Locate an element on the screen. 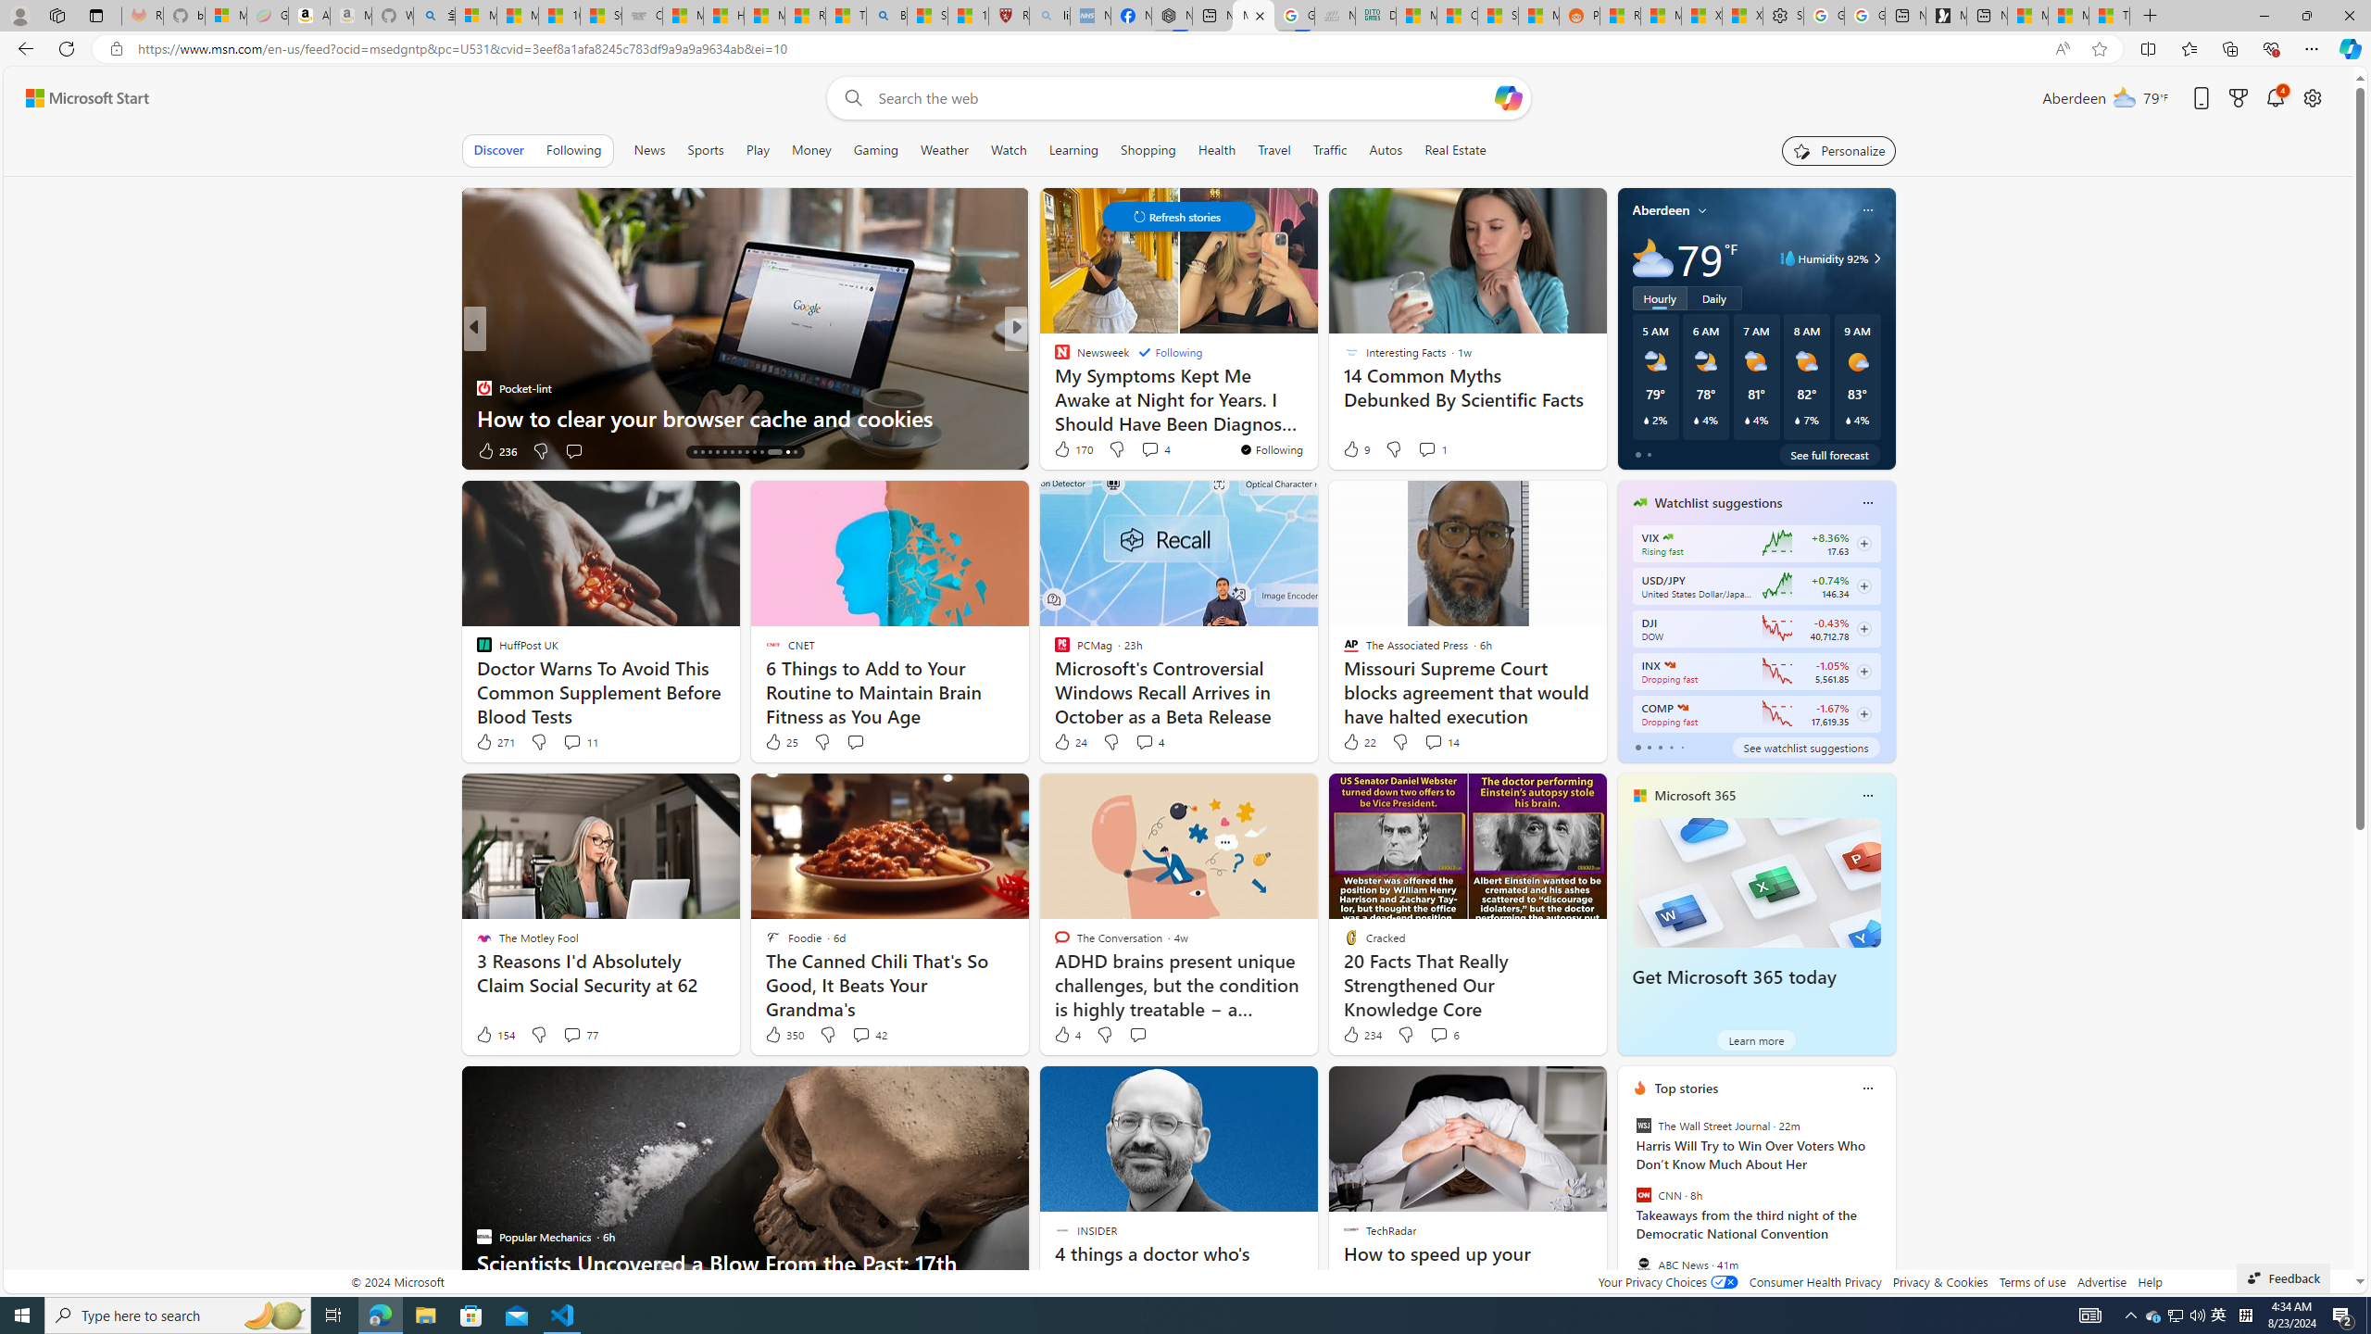 Image resolution: width=2371 pixels, height=1334 pixels. View comments 42 Comment is located at coordinates (860, 1035).